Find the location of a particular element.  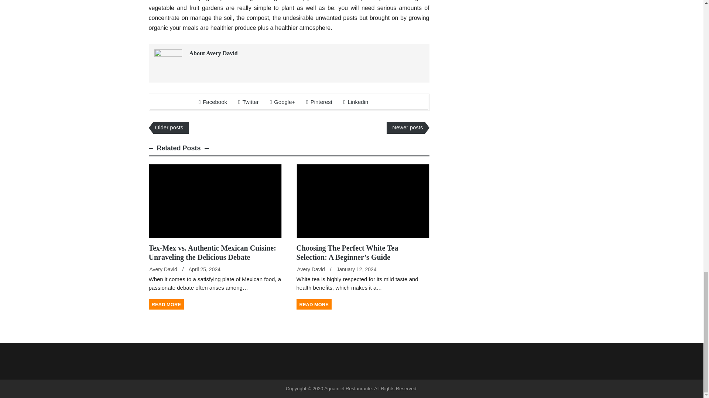

READ MORE is located at coordinates (166, 304).